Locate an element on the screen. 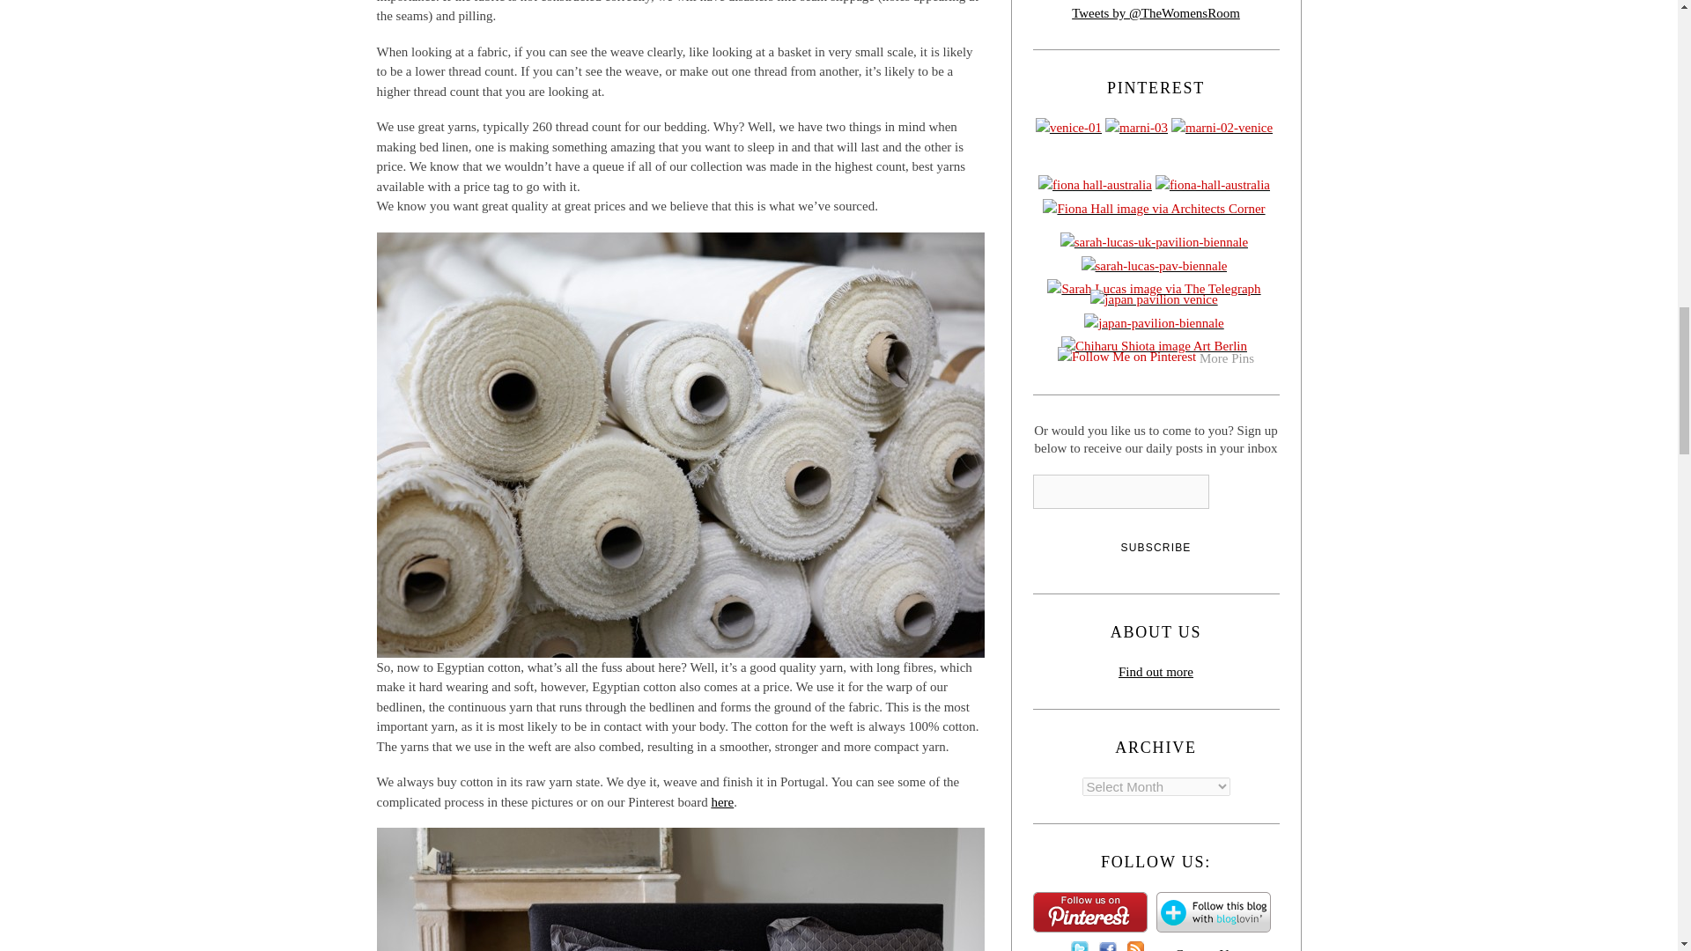  fiona hall-australia is located at coordinates (1096, 187).